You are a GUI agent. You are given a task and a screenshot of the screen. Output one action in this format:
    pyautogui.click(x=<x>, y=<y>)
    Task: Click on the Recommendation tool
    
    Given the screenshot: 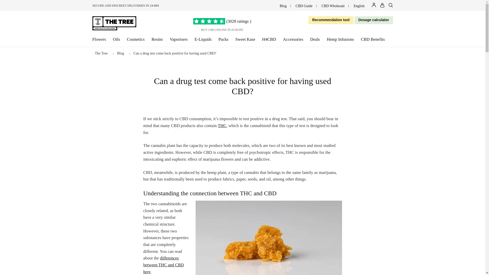 What is the action you would take?
    pyautogui.click(x=331, y=20)
    